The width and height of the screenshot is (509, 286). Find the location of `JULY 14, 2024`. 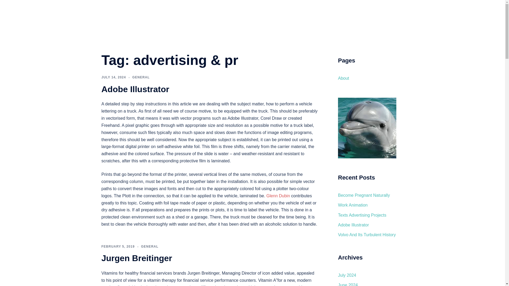

JULY 14, 2024 is located at coordinates (113, 77).